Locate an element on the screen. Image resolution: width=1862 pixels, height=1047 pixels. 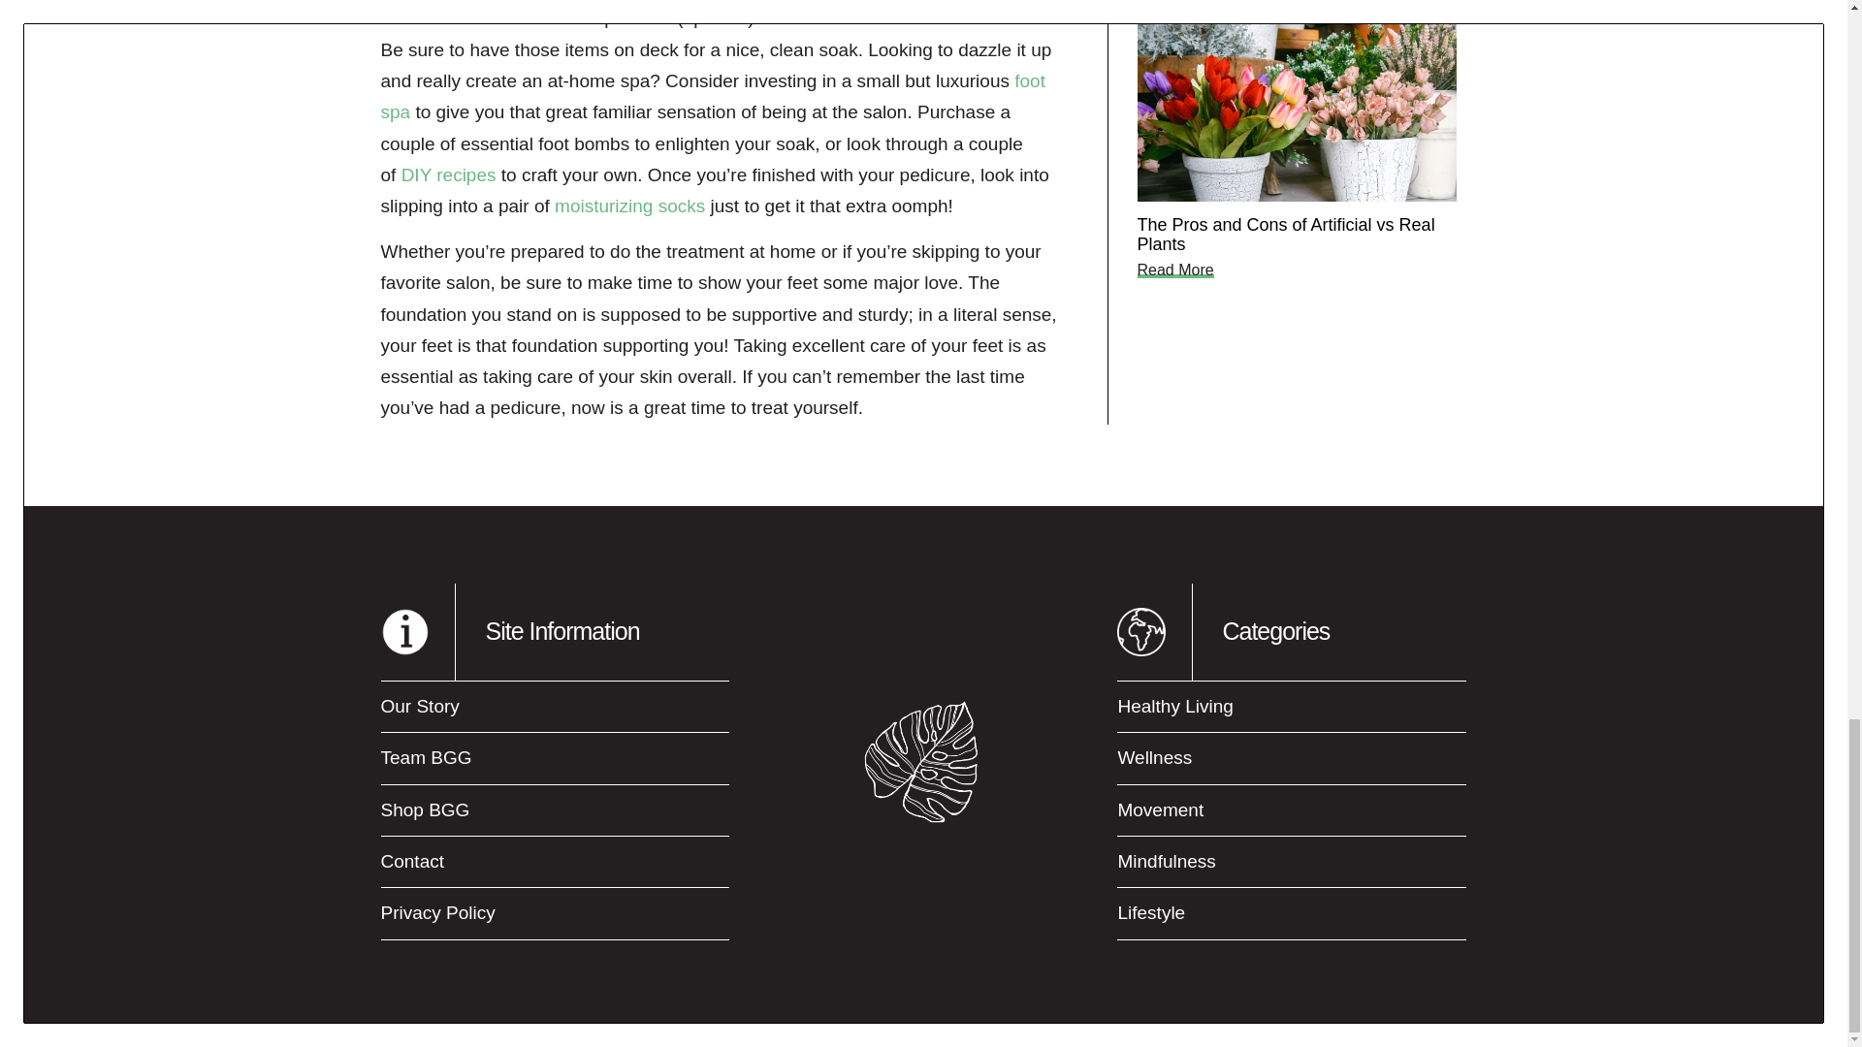
Read More is located at coordinates (1174, 270).